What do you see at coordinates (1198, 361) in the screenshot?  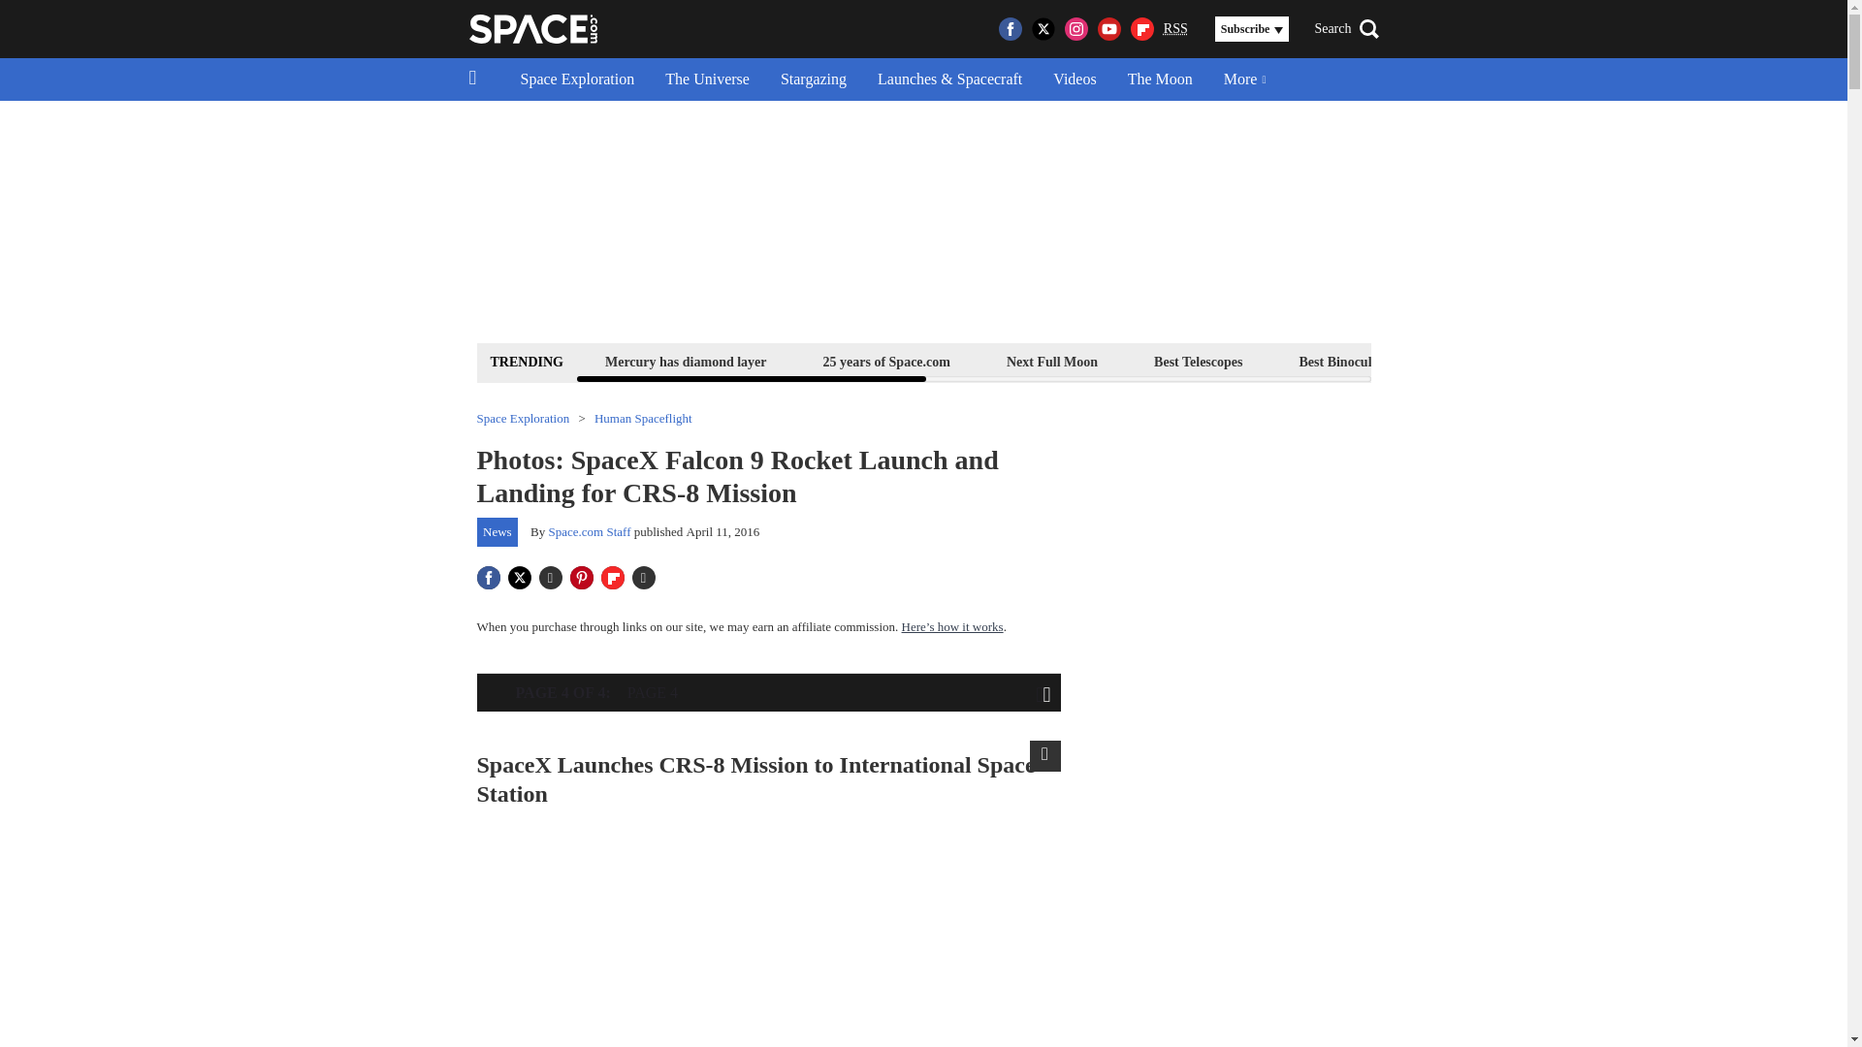 I see `Best Telescopes` at bounding box center [1198, 361].